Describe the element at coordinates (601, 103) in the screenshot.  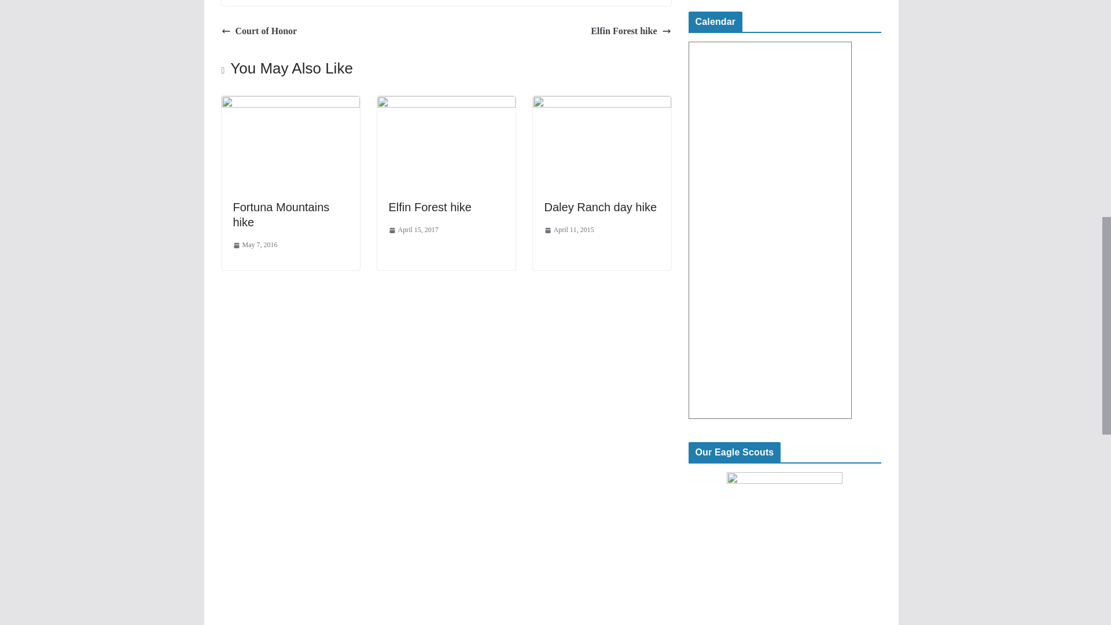
I see `Daley Ranch day hike` at that location.